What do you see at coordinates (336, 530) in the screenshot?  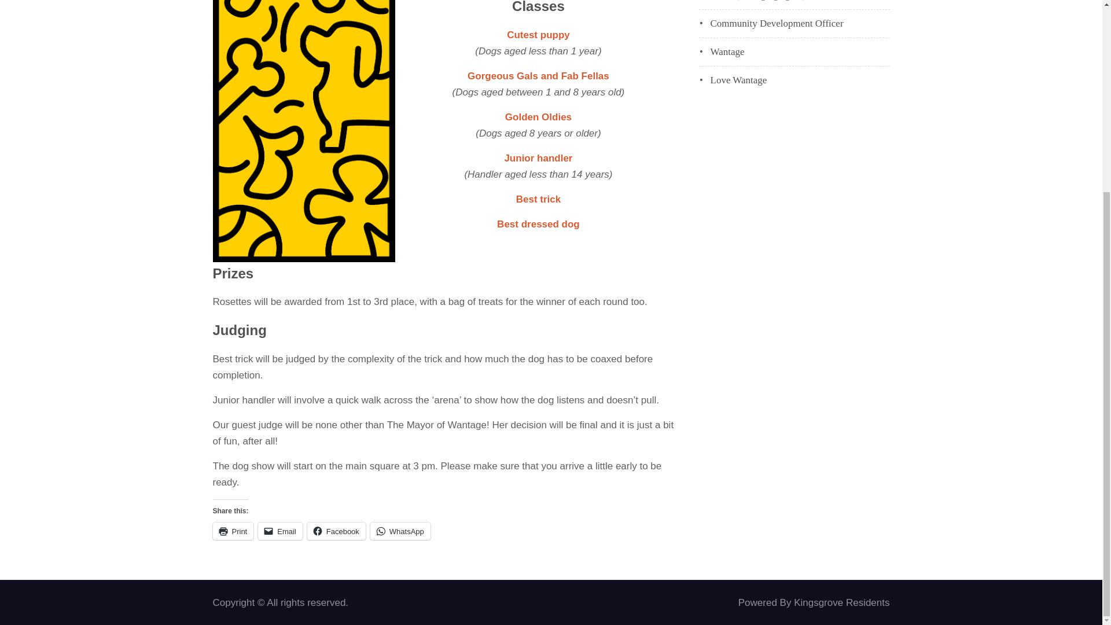 I see `Click to share on Facebook` at bounding box center [336, 530].